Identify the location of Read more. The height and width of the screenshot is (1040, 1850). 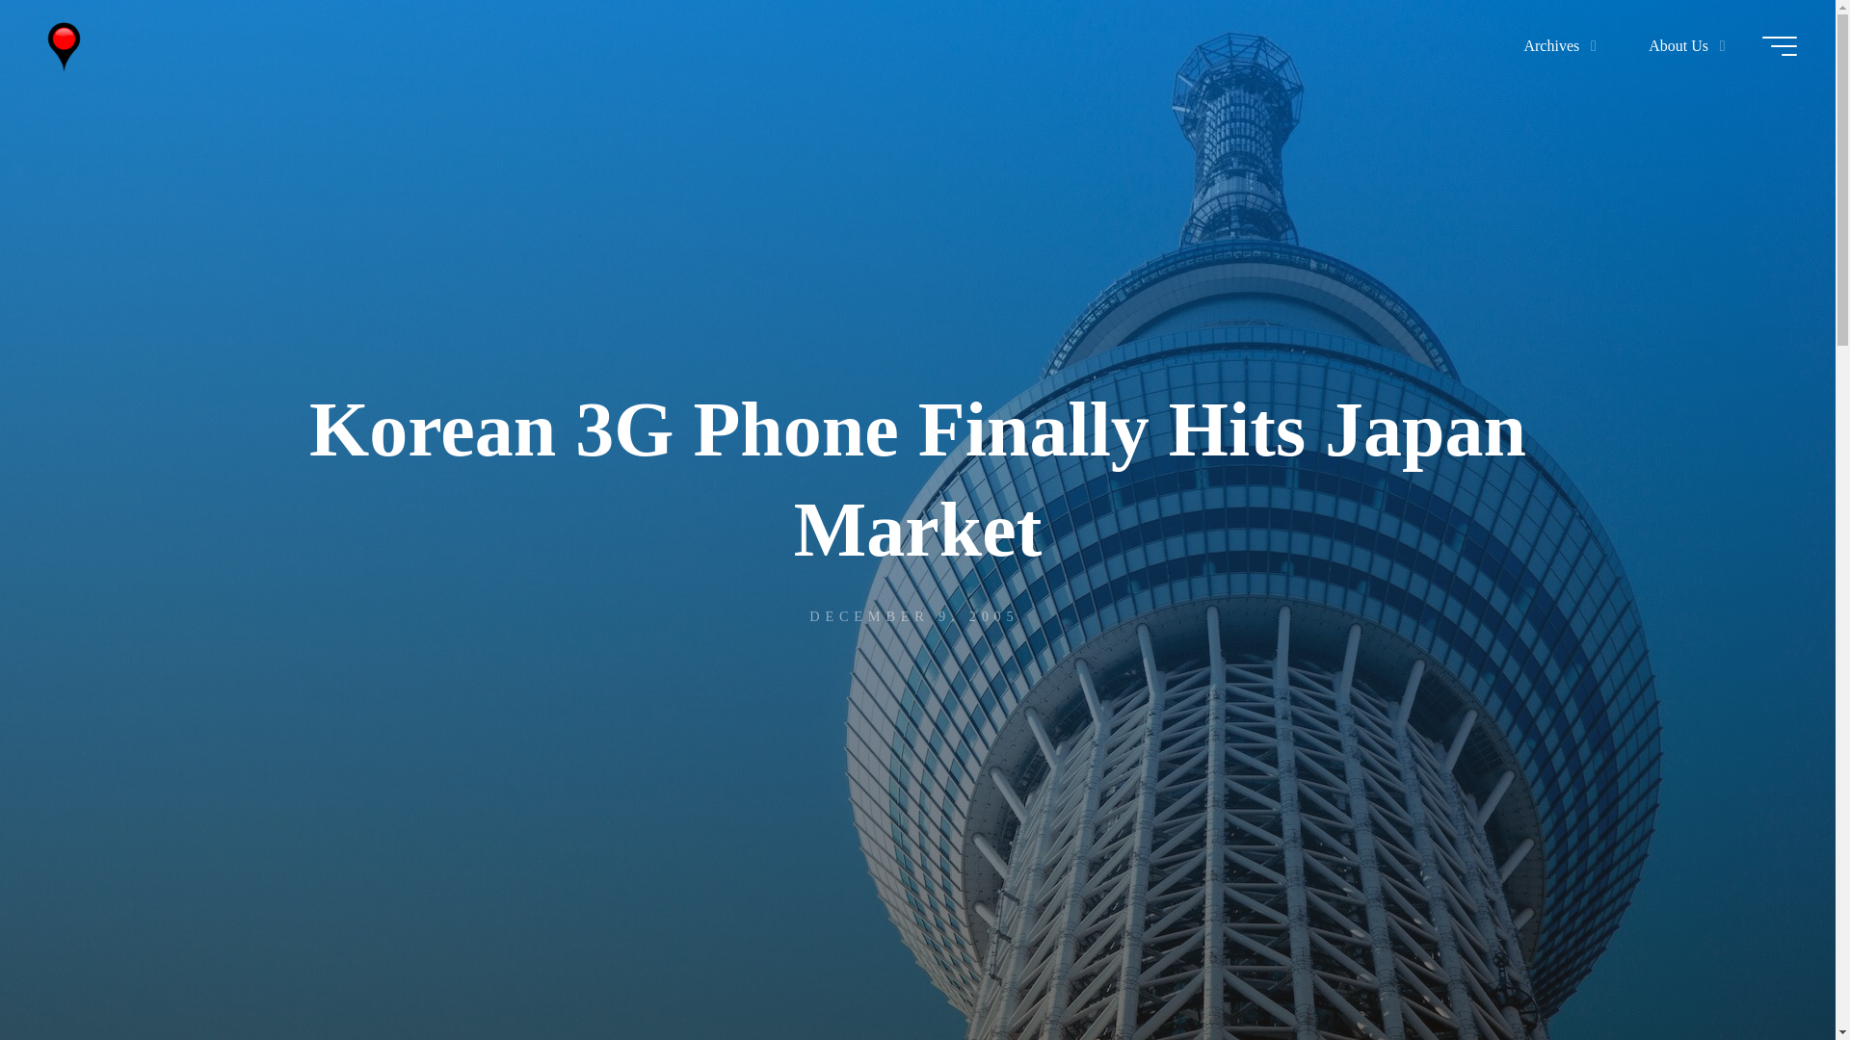
(917, 920).